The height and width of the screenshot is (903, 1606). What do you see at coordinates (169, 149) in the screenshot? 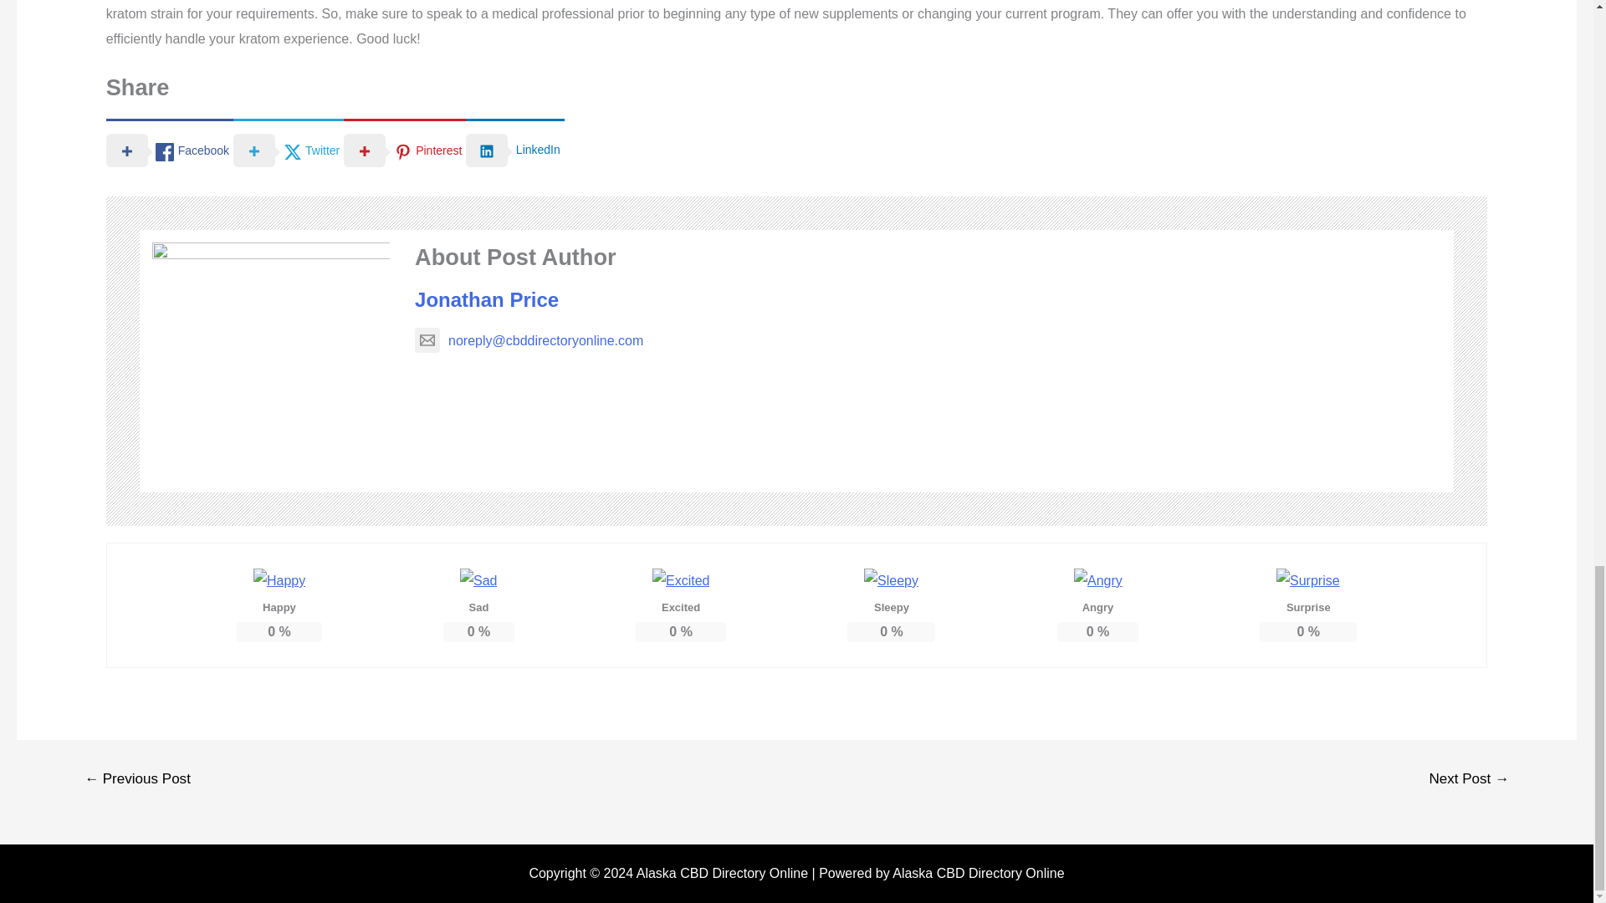
I see `Facebook` at bounding box center [169, 149].